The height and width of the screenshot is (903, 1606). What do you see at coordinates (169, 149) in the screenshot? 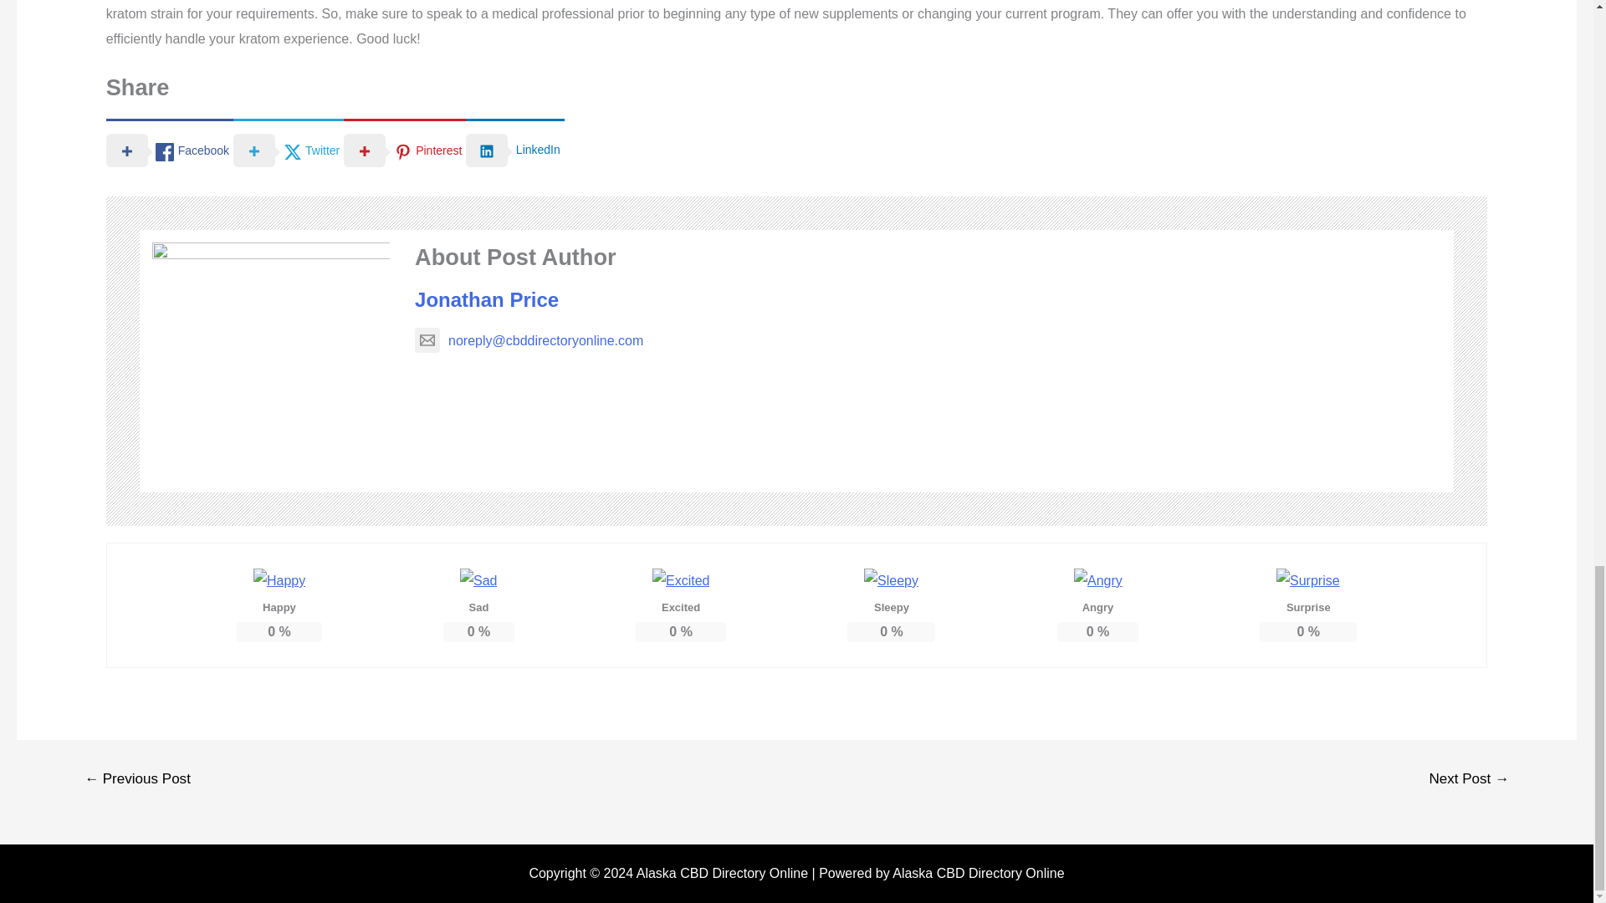
I see `Facebook` at bounding box center [169, 149].